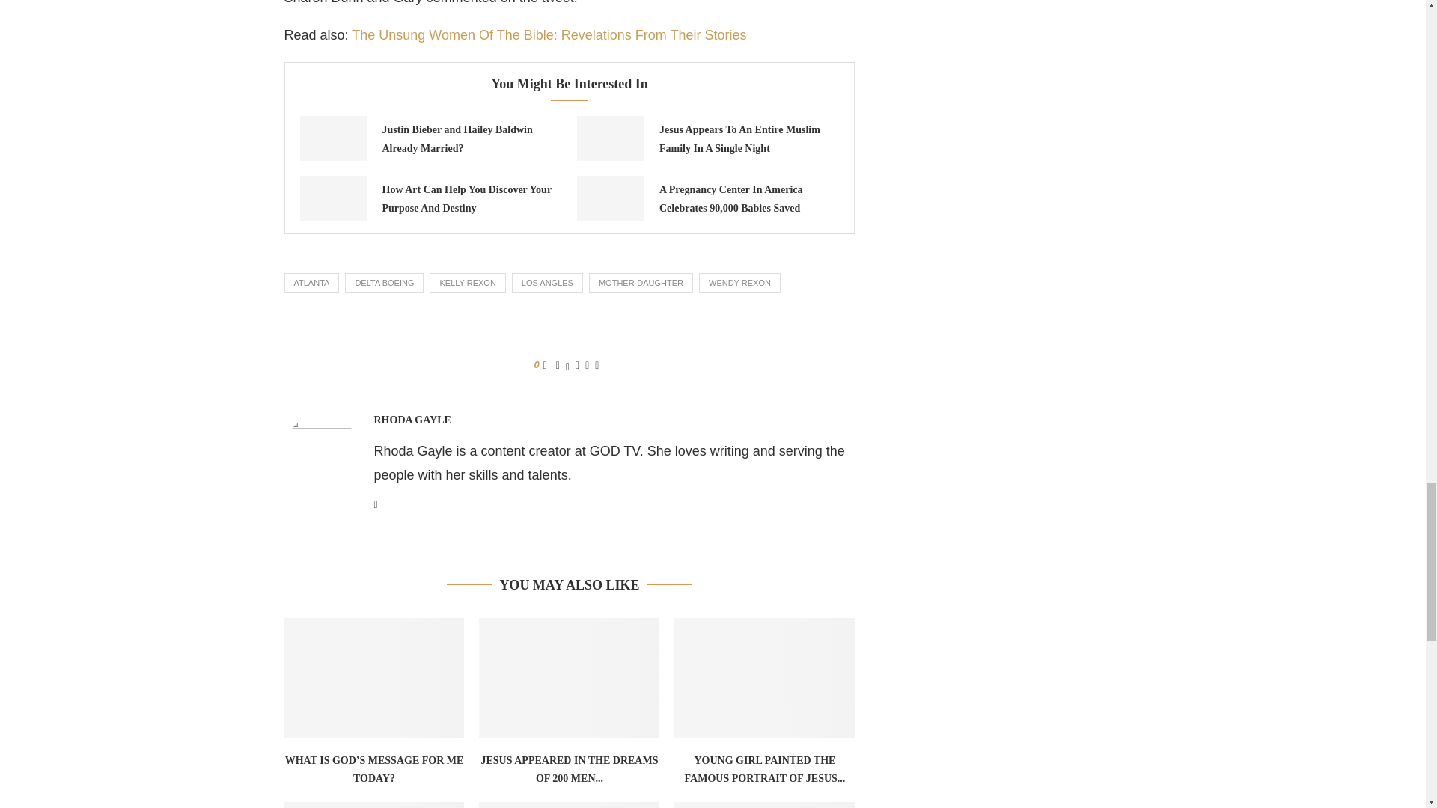  What do you see at coordinates (332, 198) in the screenshot?
I see `How Art Can Help You Discover Your Purpose And Destiny` at bounding box center [332, 198].